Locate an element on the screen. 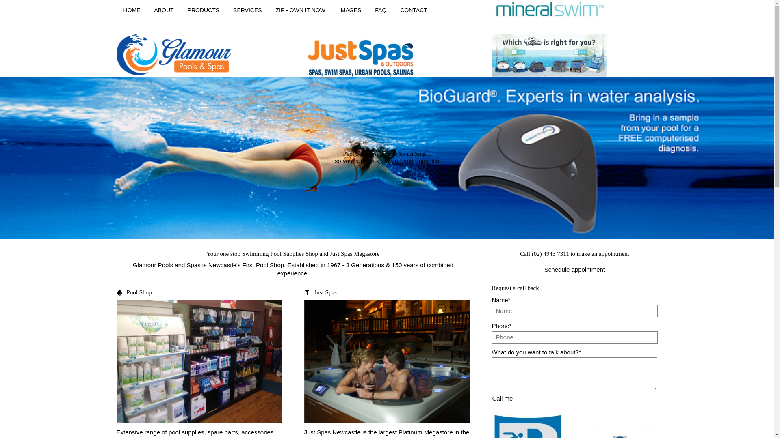 Image resolution: width=780 pixels, height=438 pixels. IMAGES is located at coordinates (350, 10).